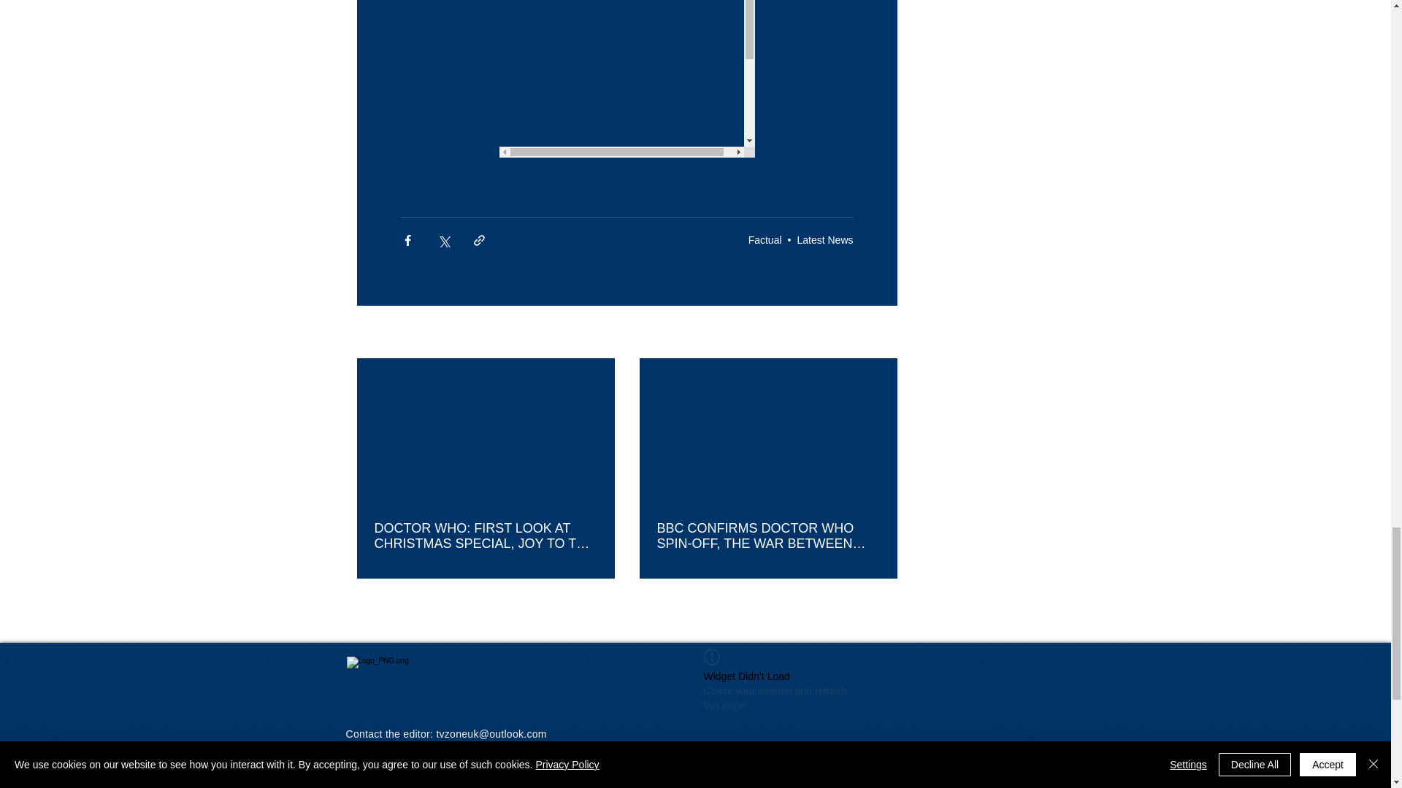  What do you see at coordinates (881, 333) in the screenshot?
I see `See All` at bounding box center [881, 333].